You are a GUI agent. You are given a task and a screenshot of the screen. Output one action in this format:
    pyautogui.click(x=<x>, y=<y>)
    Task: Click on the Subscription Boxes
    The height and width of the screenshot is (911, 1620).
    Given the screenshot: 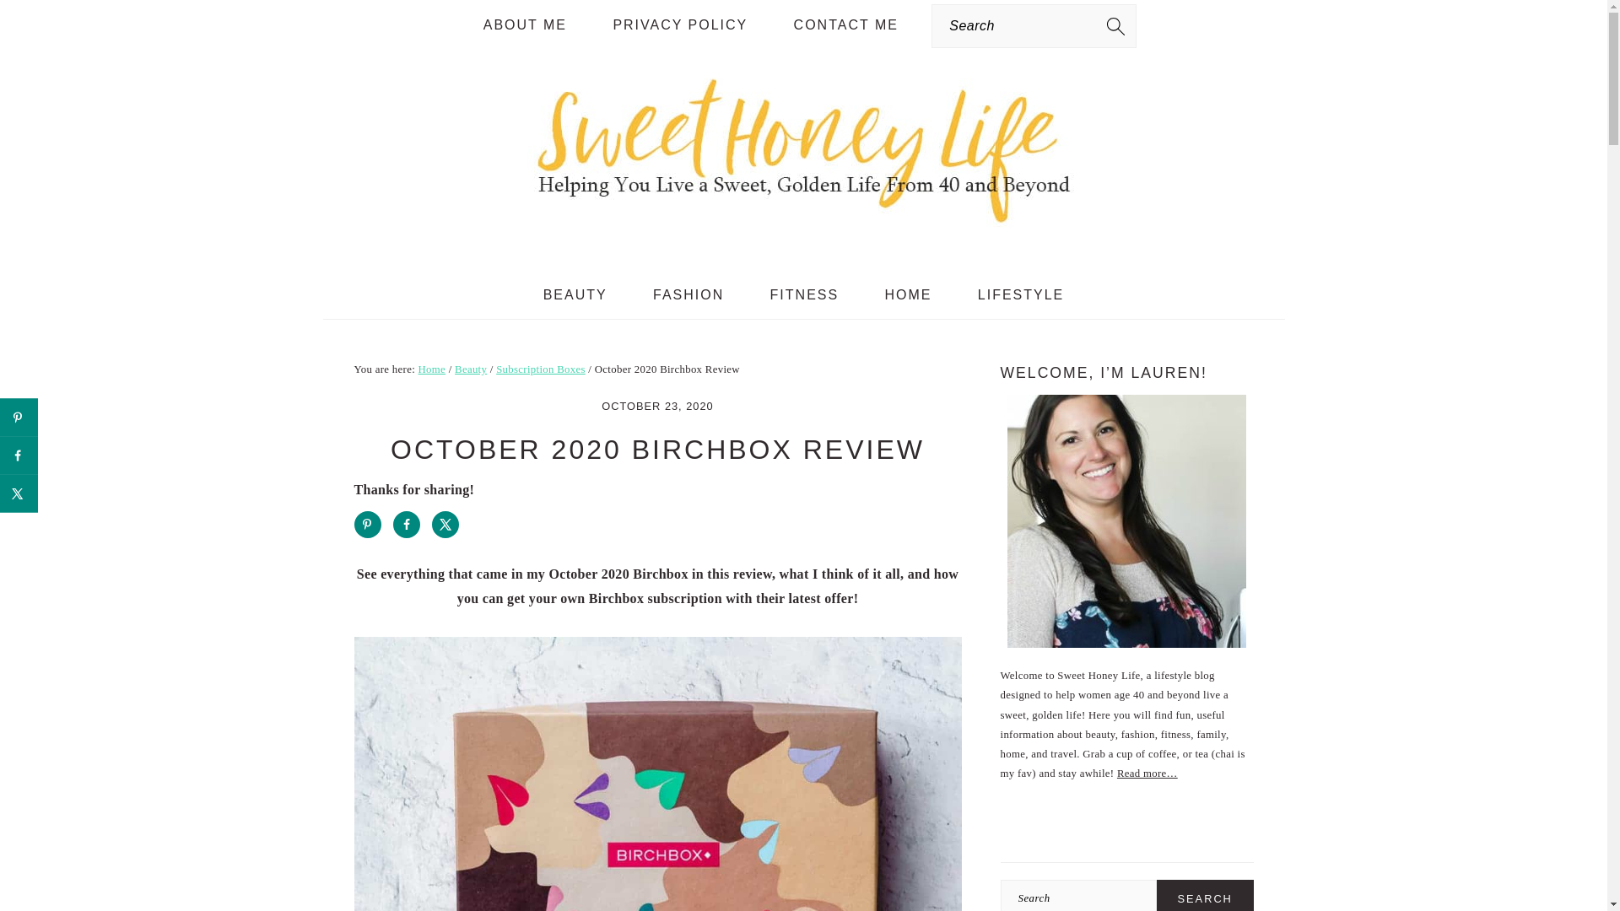 What is the action you would take?
    pyautogui.click(x=540, y=369)
    